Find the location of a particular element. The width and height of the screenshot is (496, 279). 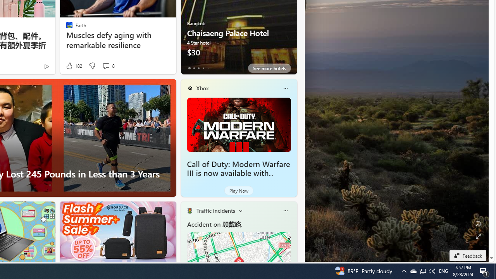

tab-2 is located at coordinates (198, 68).